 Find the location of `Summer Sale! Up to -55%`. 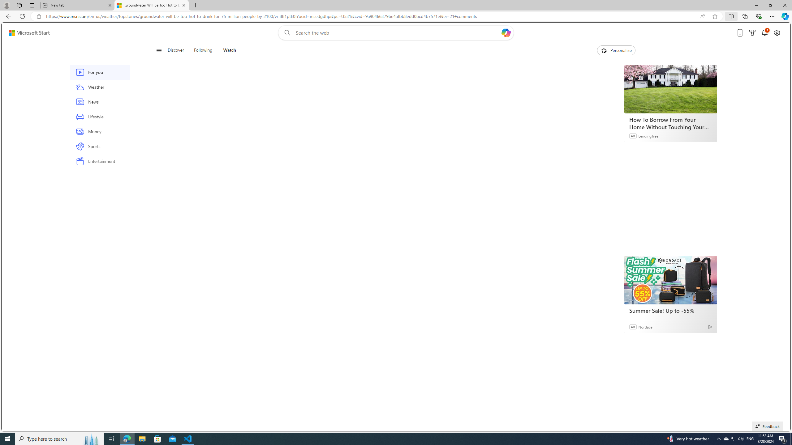

Summer Sale! Up to -55% is located at coordinates (670, 280).